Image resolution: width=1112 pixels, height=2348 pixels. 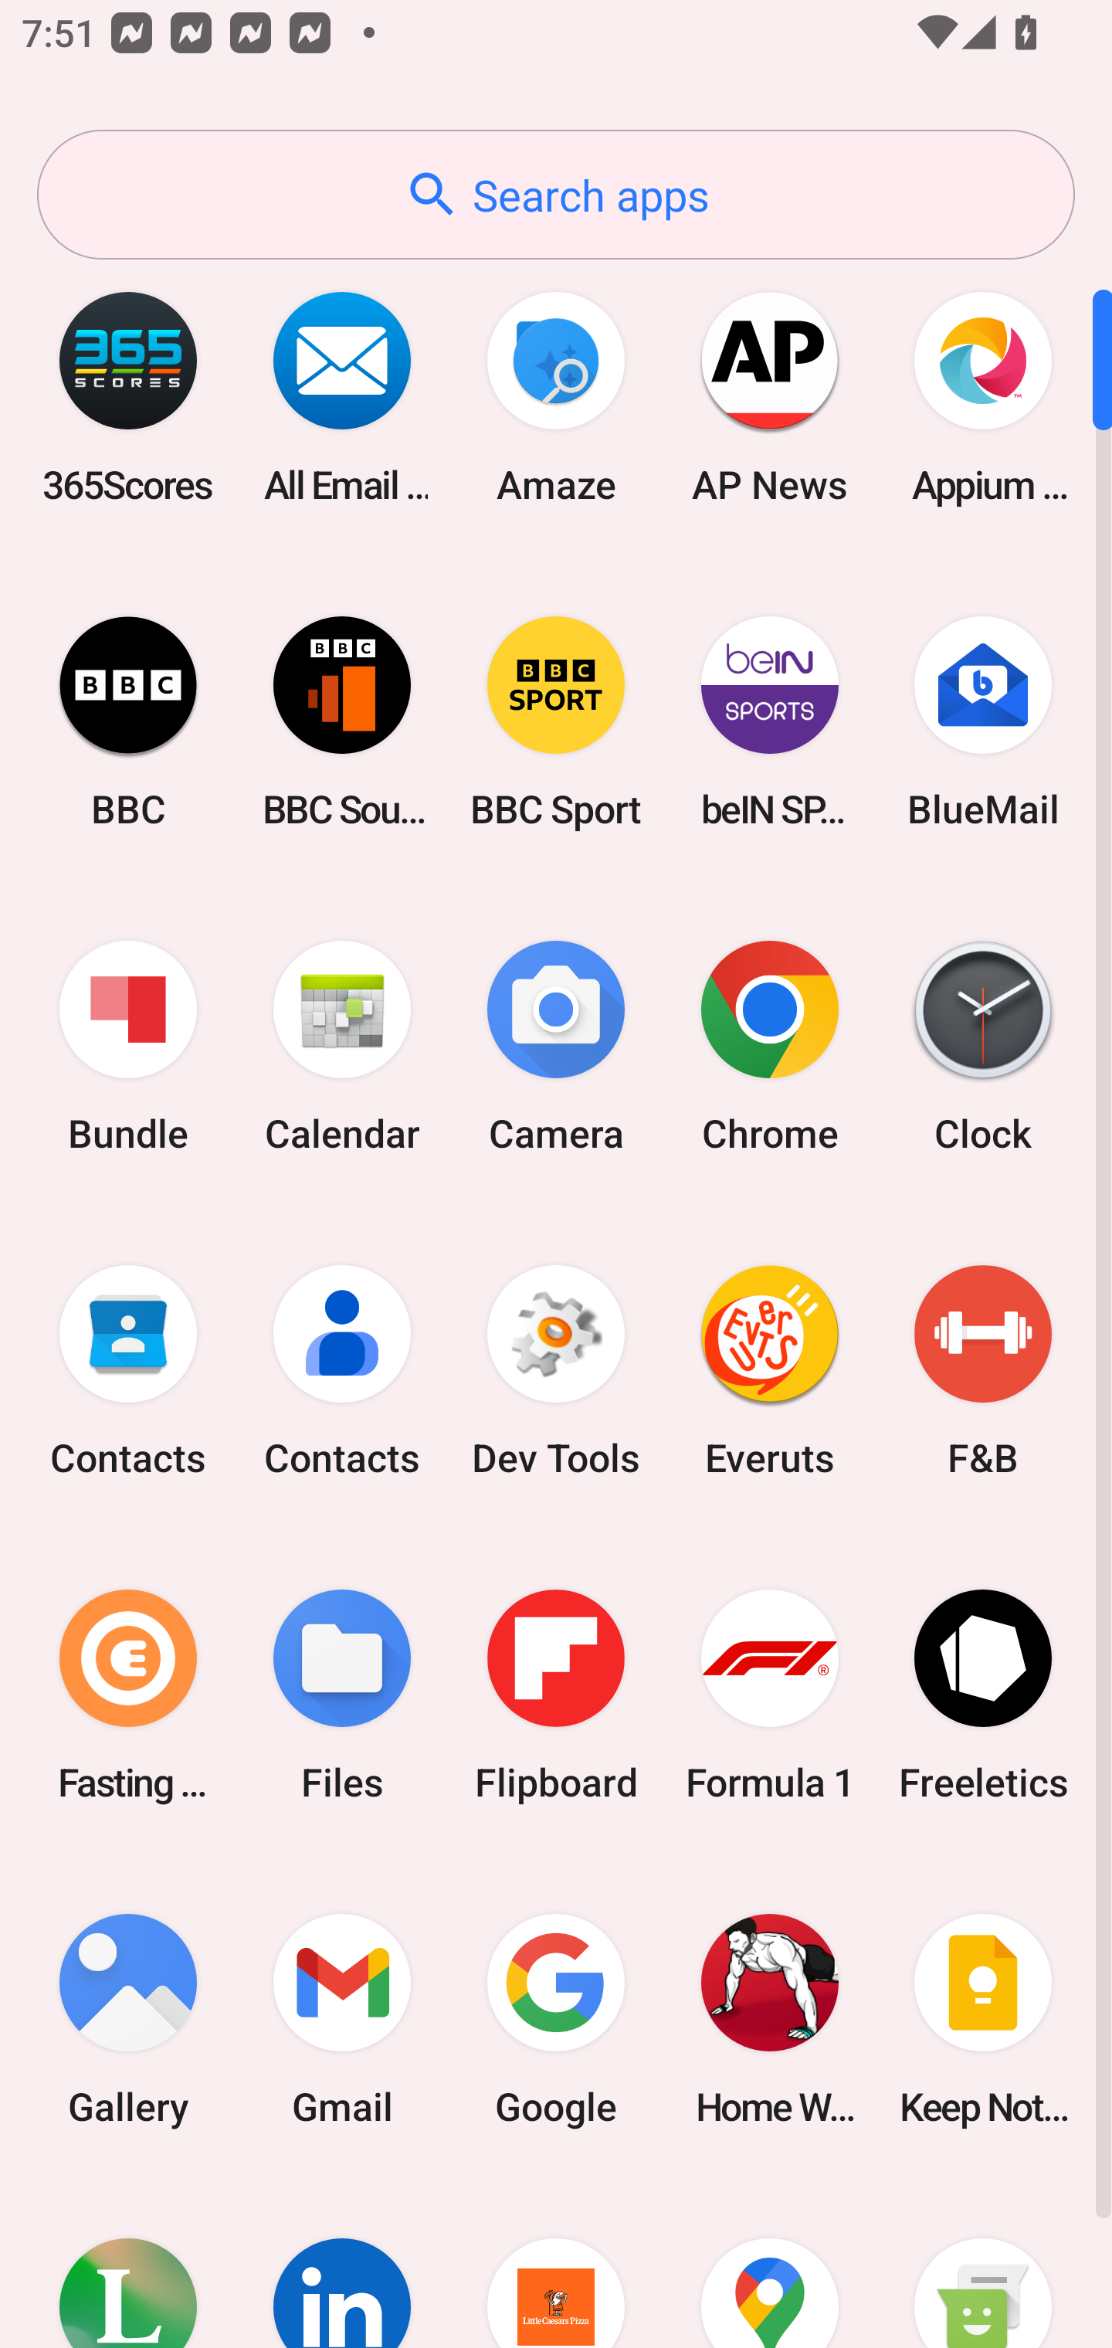 I want to click on Keep Notes, so click(x=983, y=2019).